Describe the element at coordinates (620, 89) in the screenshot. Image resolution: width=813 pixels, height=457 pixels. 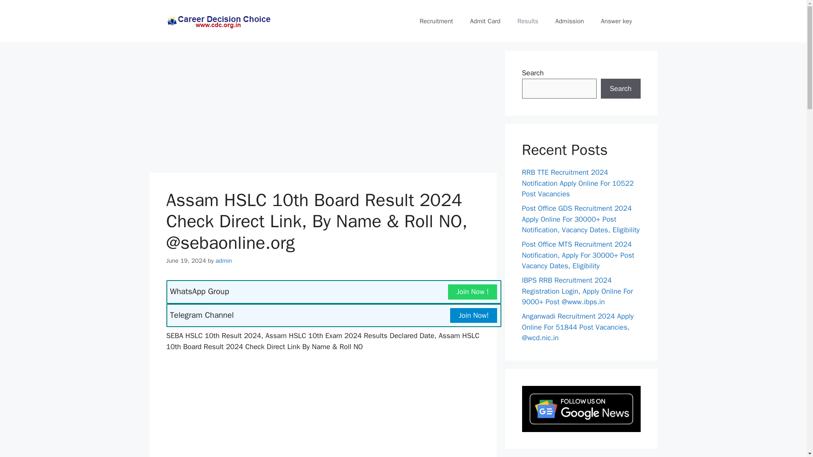
I see `Search` at that location.